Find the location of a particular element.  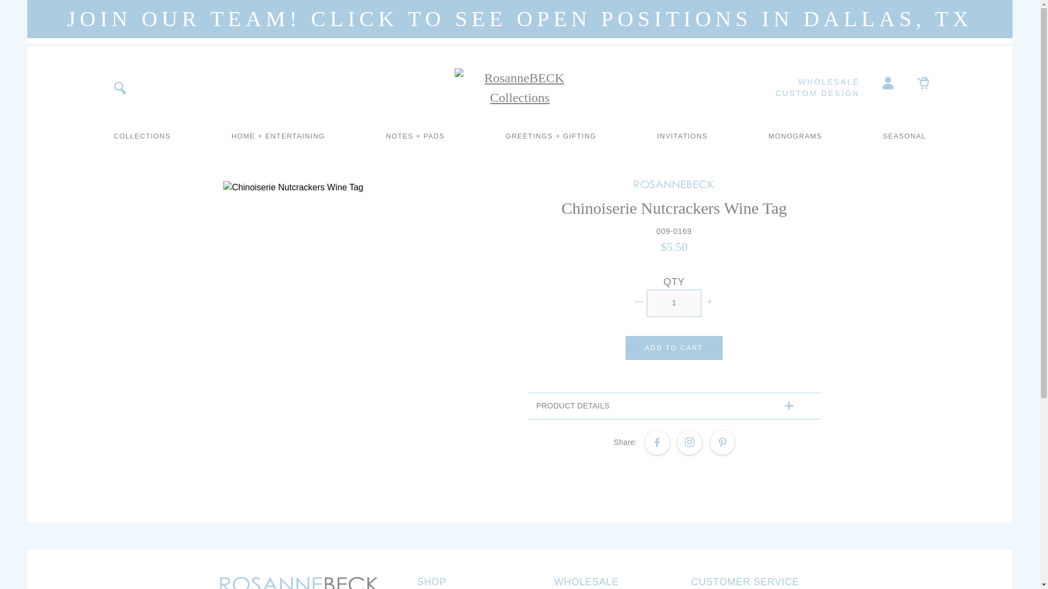

Search is located at coordinates (119, 87).